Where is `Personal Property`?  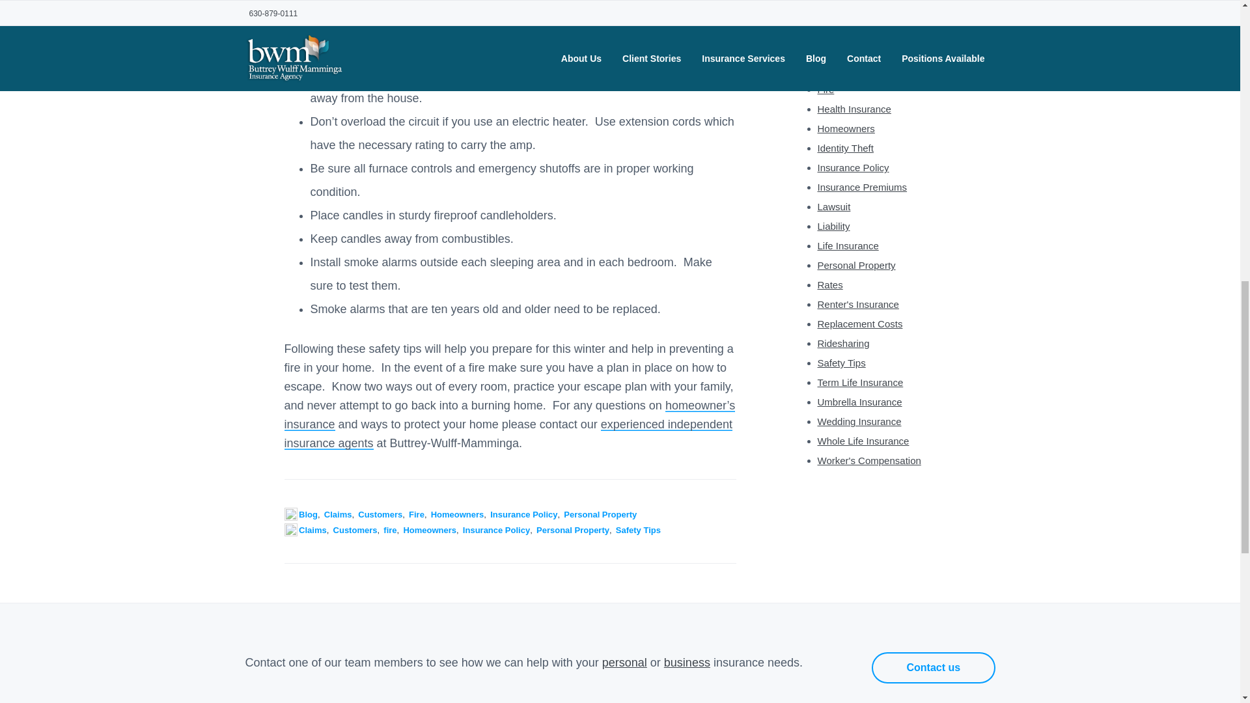 Personal Property is located at coordinates (573, 530).